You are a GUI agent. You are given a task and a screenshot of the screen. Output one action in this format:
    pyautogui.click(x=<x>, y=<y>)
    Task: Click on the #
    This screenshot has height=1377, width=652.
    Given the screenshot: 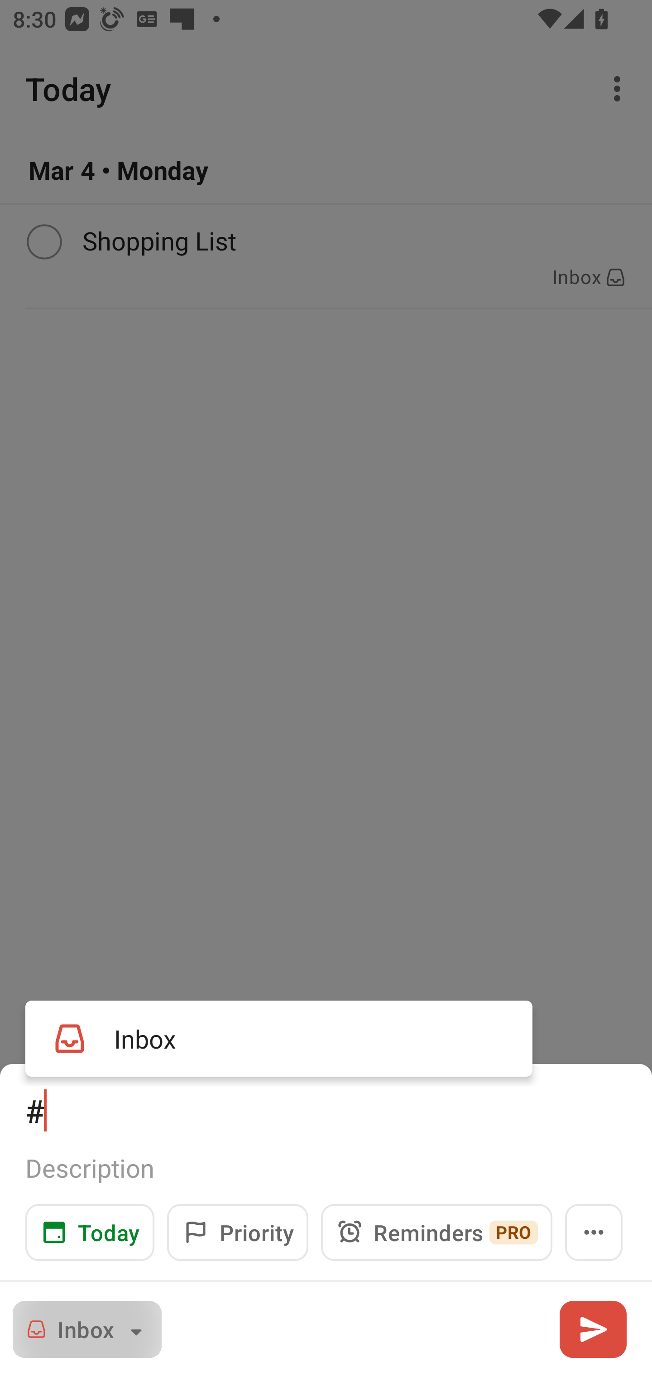 What is the action you would take?
    pyautogui.click(x=326, y=1110)
    